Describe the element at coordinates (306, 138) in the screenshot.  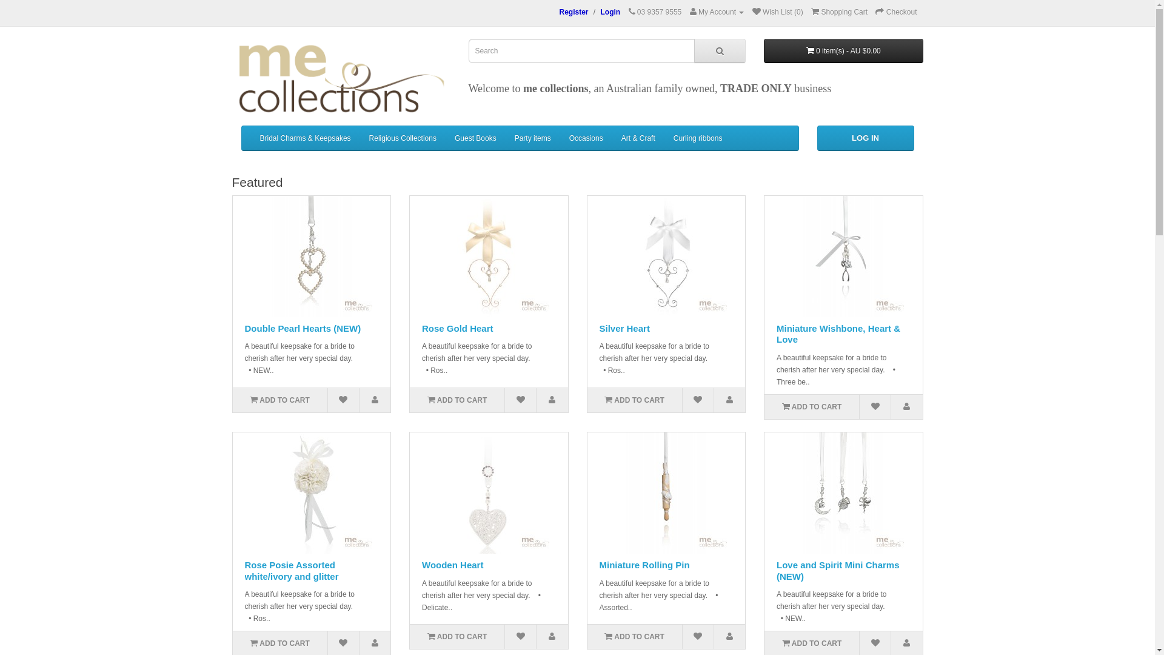
I see `Bridal Charms & Keepsakes` at that location.